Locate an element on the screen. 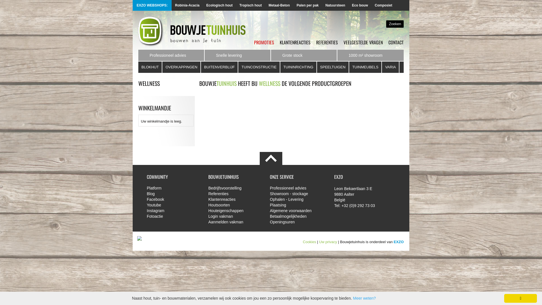 Image resolution: width=542 pixels, height=305 pixels. Aanmelden vakman is located at coordinates (235, 222).